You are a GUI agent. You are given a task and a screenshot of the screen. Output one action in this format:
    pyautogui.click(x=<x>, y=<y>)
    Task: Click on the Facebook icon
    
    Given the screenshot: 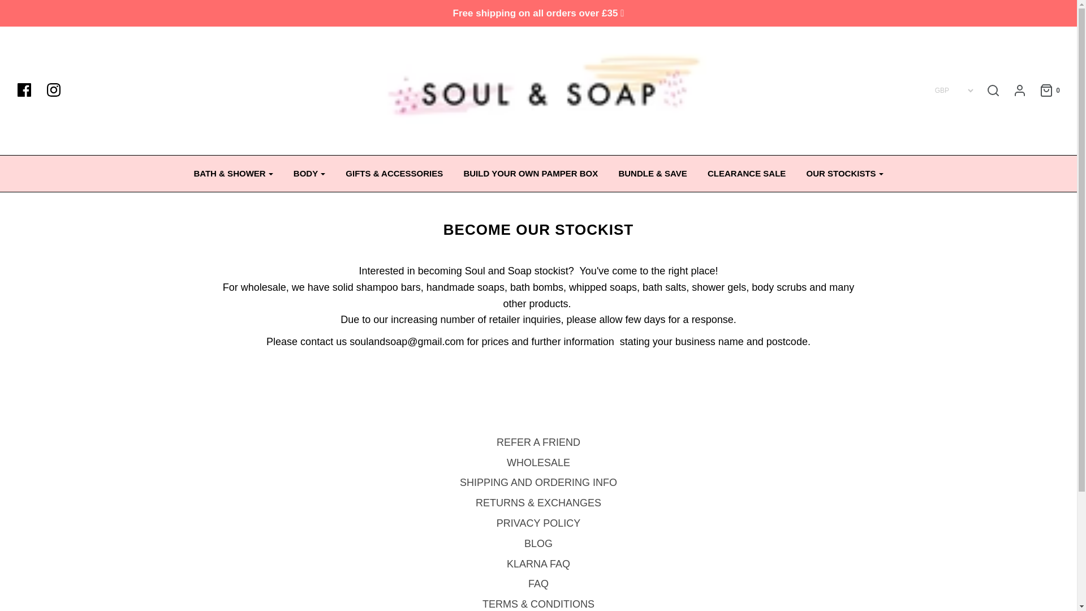 What is the action you would take?
    pyautogui.click(x=29, y=90)
    